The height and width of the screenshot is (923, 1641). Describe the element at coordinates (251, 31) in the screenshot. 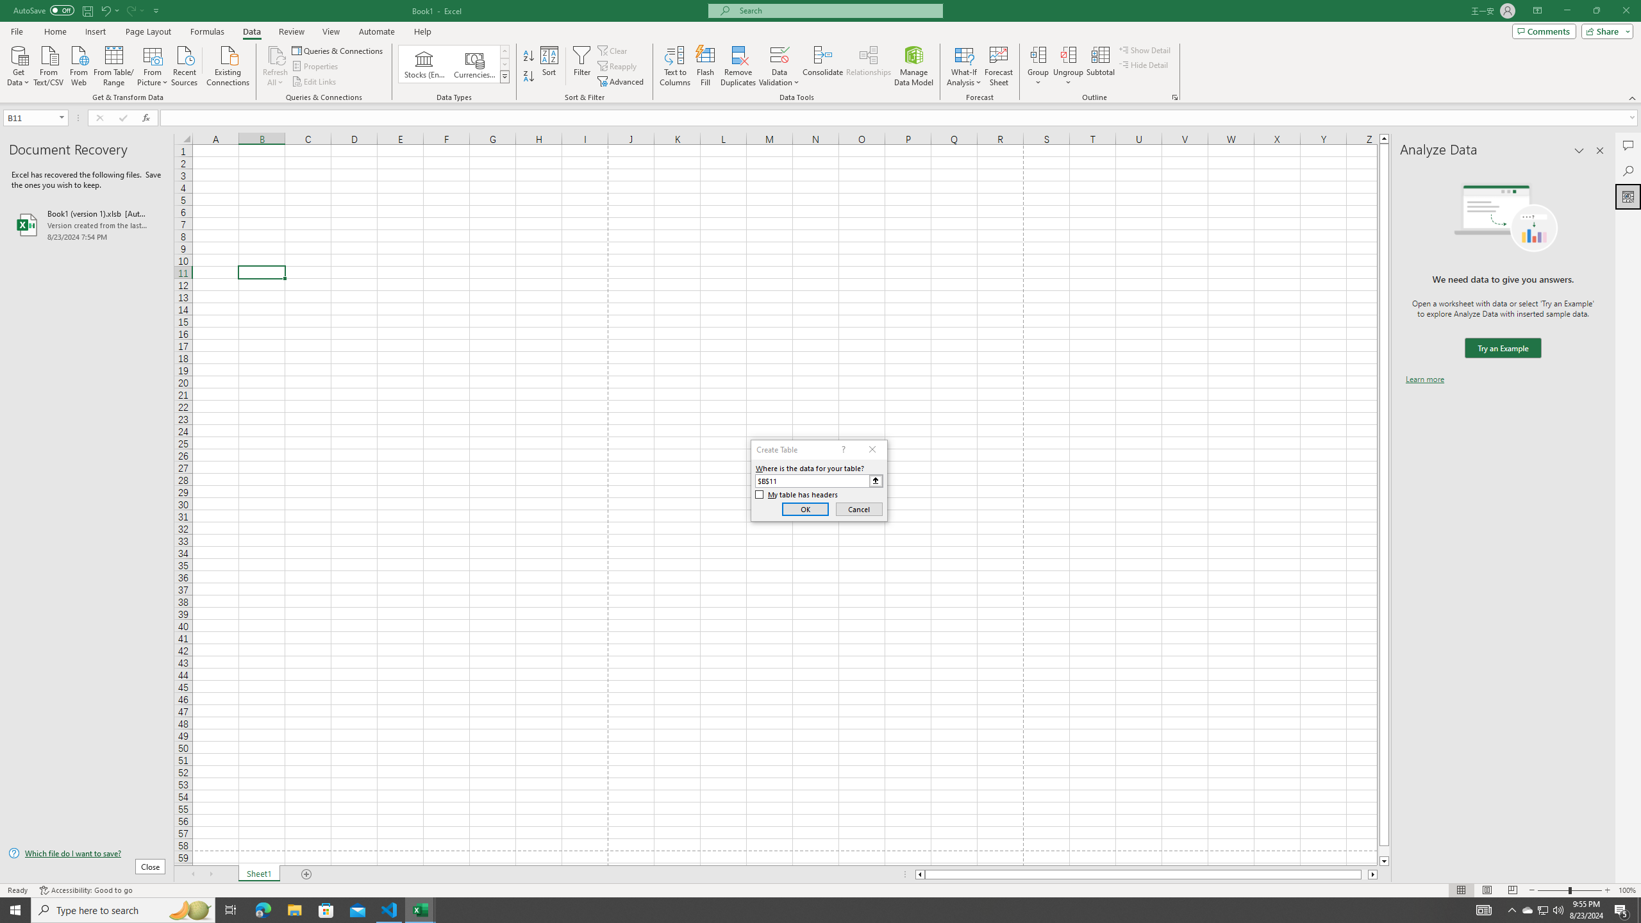

I see `Data` at that location.